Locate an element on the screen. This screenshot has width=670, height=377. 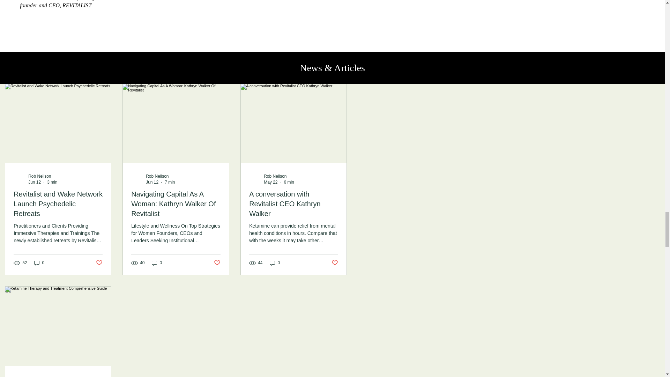
3 min is located at coordinates (52, 182).